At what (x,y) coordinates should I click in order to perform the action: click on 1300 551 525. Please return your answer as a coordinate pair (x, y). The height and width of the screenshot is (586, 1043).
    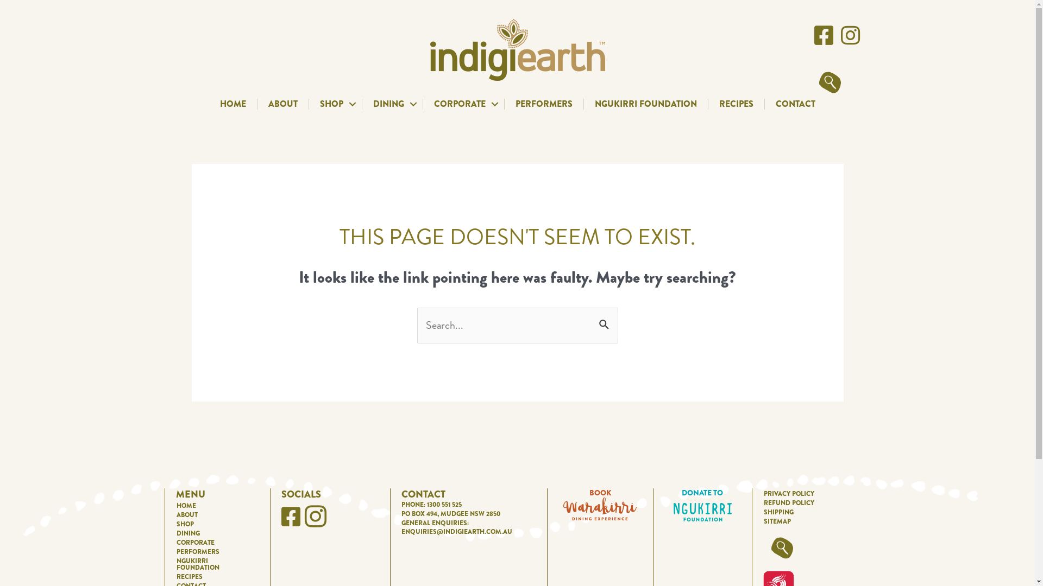
    Looking at the image, I should click on (444, 505).